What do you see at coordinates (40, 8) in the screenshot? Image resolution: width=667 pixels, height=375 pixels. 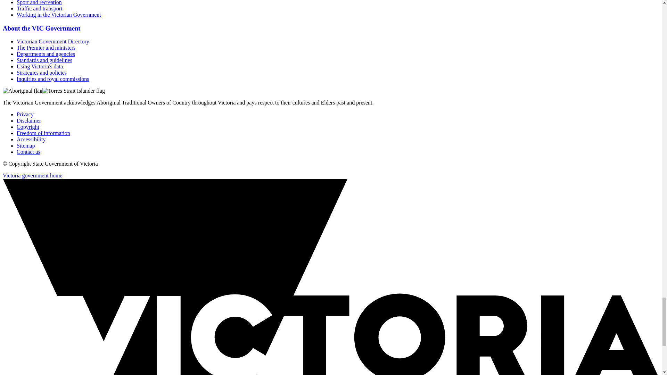 I see `Traffic and transport` at bounding box center [40, 8].